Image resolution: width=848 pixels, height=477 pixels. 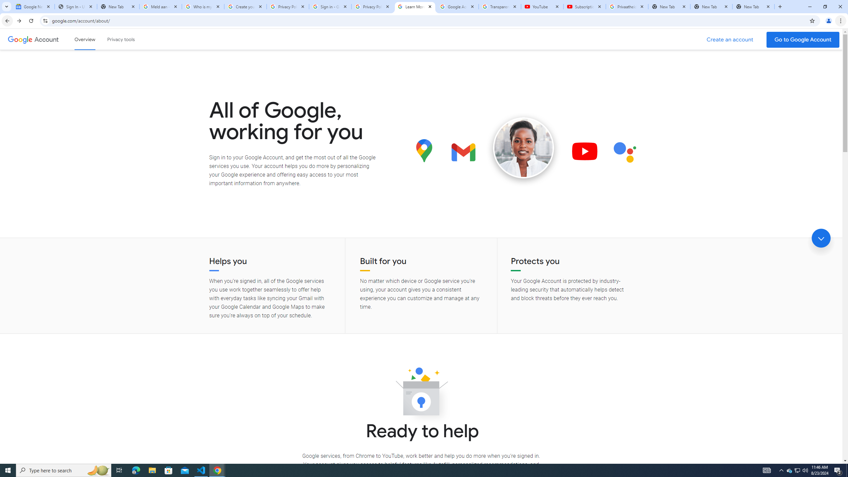 What do you see at coordinates (34, 439) in the screenshot?
I see `Options` at bounding box center [34, 439].